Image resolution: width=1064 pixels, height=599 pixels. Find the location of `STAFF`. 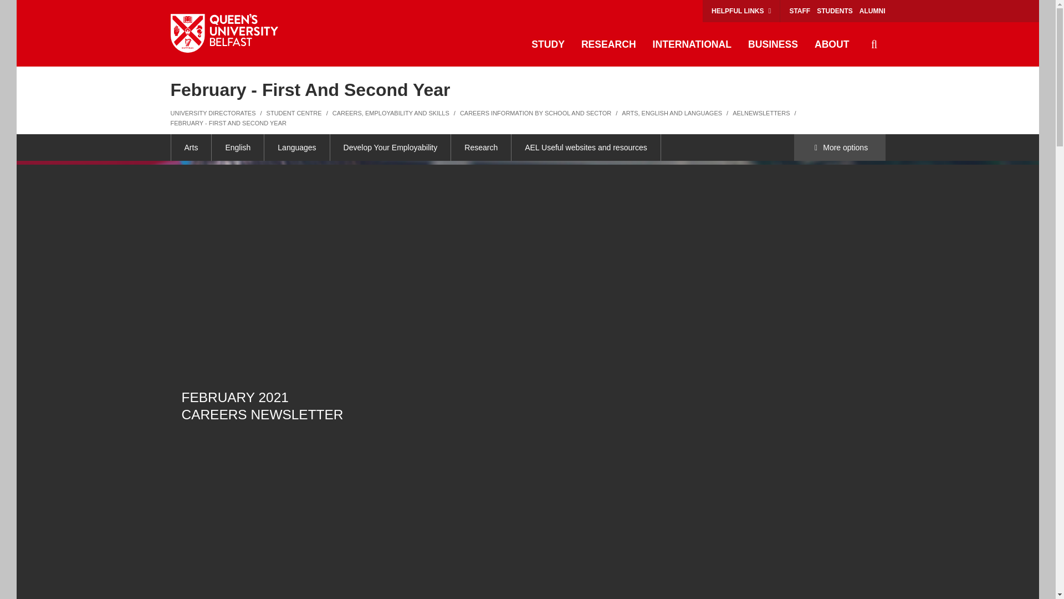

STAFF is located at coordinates (799, 11).